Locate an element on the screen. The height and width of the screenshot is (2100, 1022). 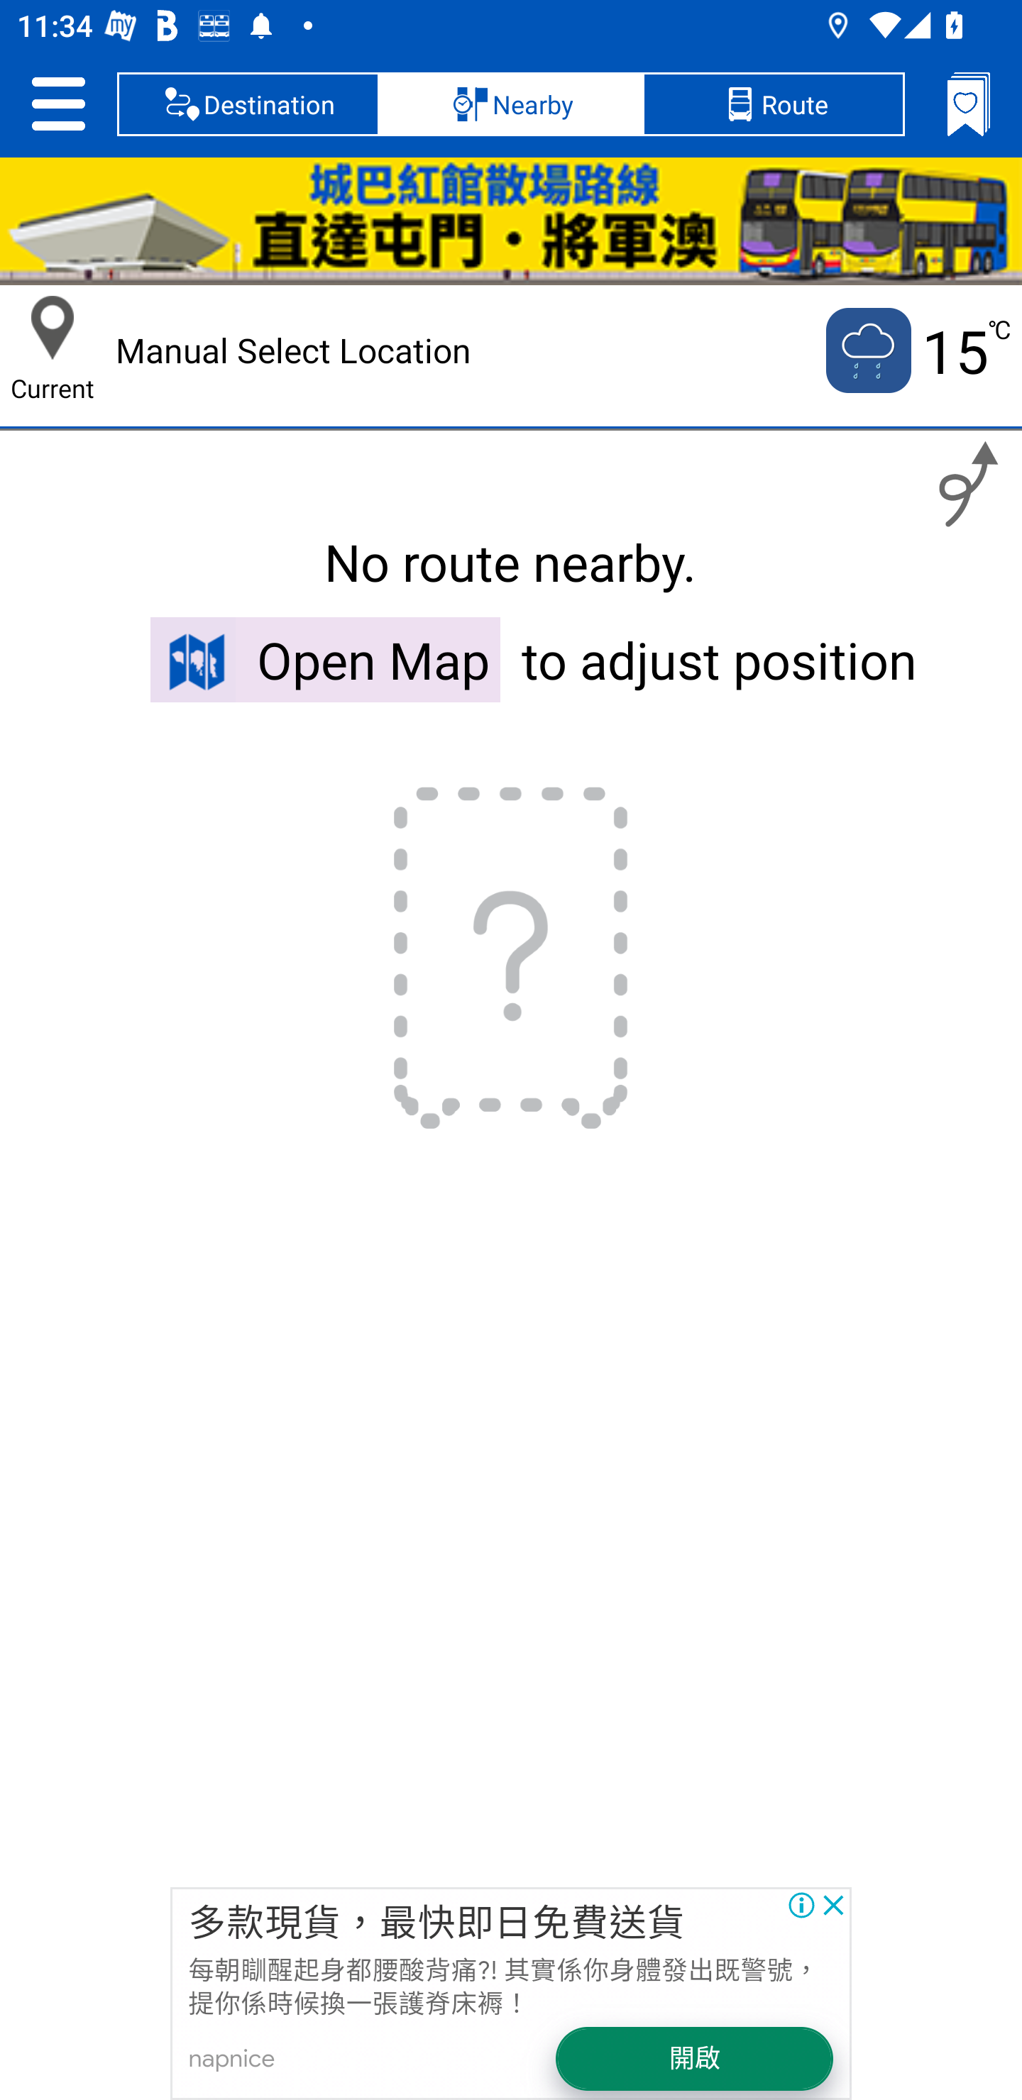
Current Location is located at coordinates (53, 328).